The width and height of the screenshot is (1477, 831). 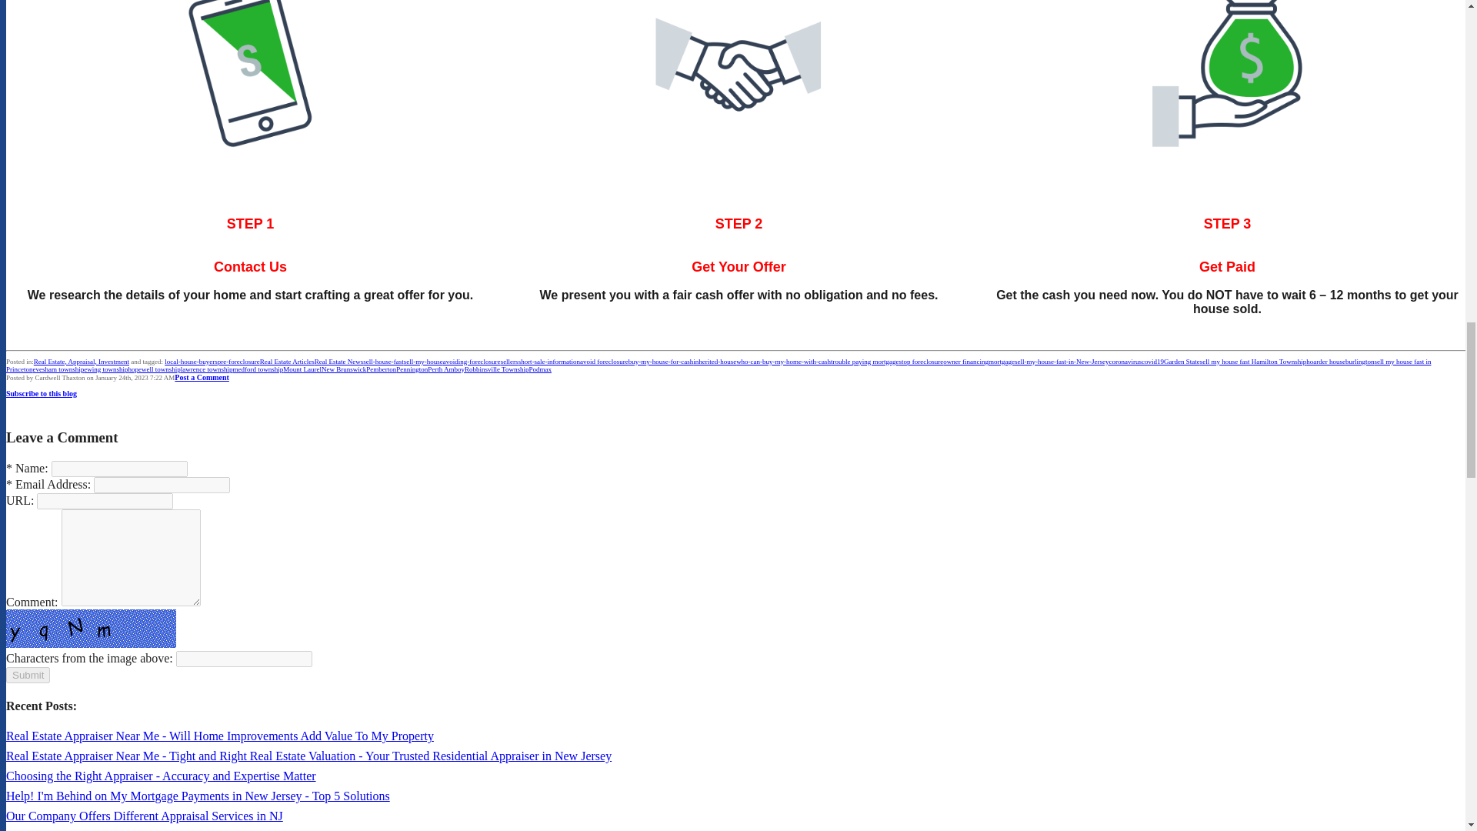 I want to click on evesham township, so click(x=58, y=369).